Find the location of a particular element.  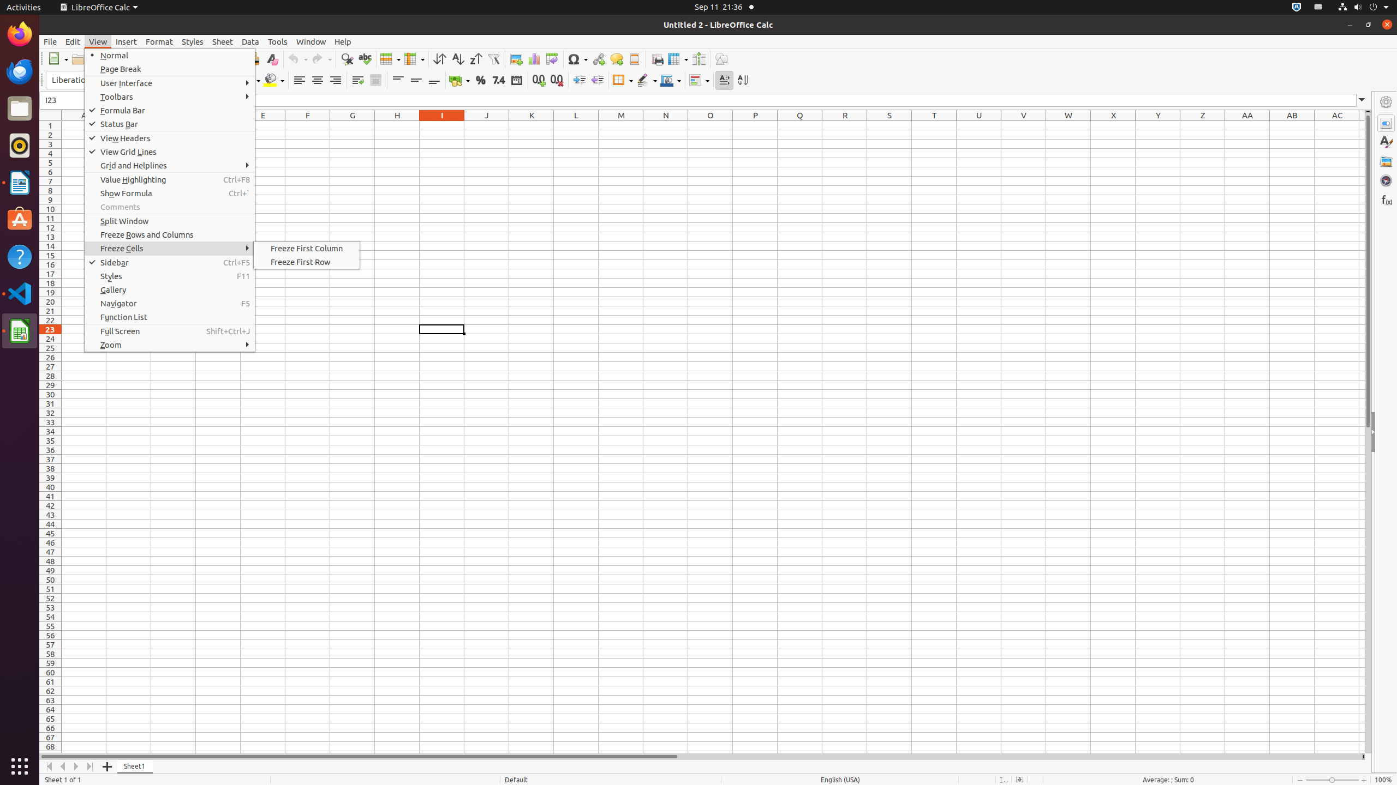

Move To End is located at coordinates (91, 766).